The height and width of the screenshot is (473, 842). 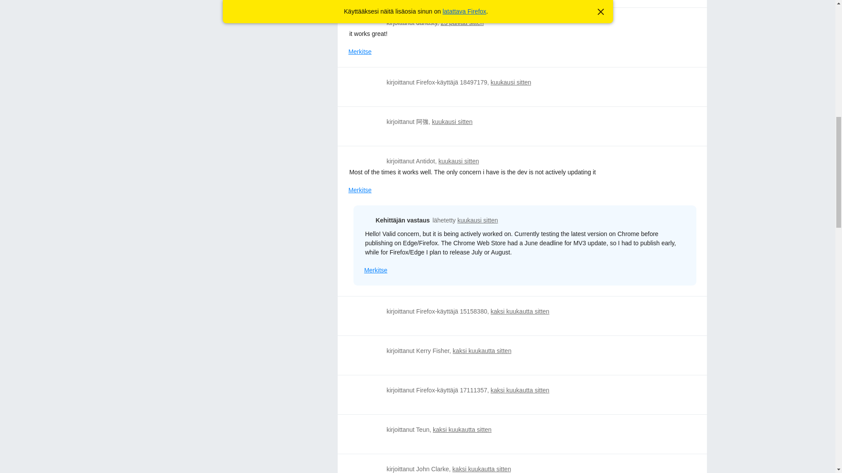 What do you see at coordinates (482, 469) in the screenshot?
I see `kaksi kuukautta sitten` at bounding box center [482, 469].